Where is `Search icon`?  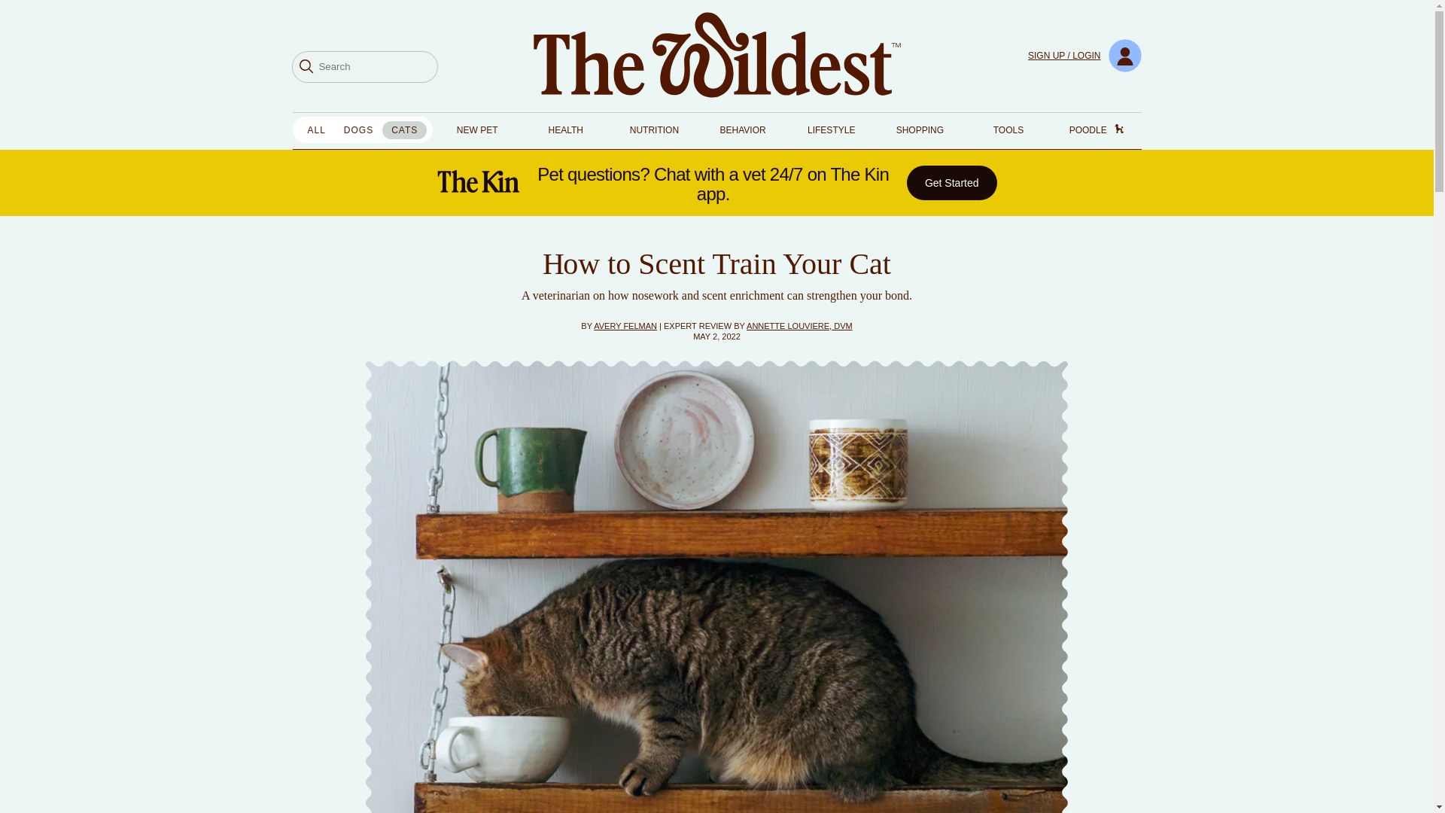 Search icon is located at coordinates (306, 65).